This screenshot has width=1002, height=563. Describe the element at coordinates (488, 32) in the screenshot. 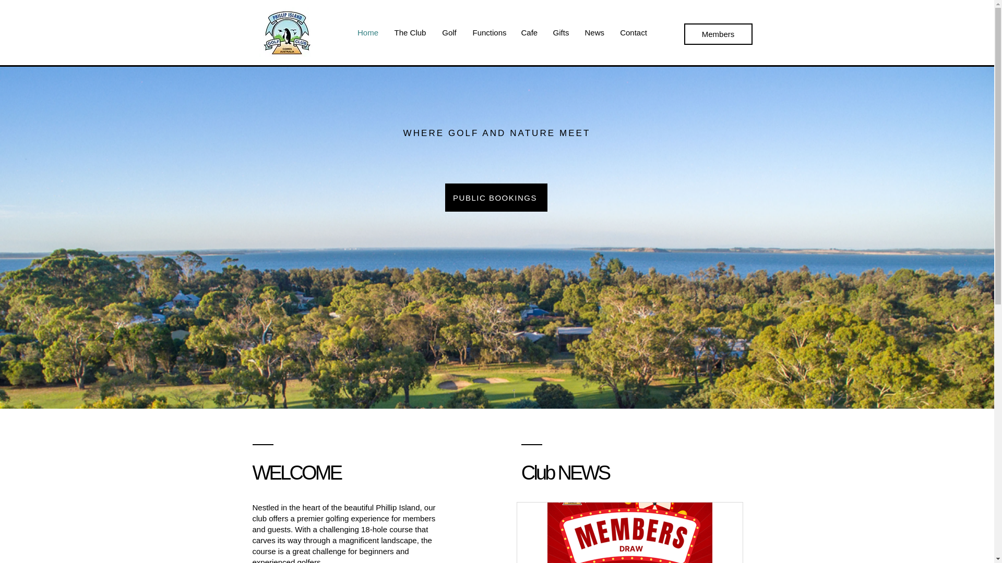

I see `Functions` at that location.